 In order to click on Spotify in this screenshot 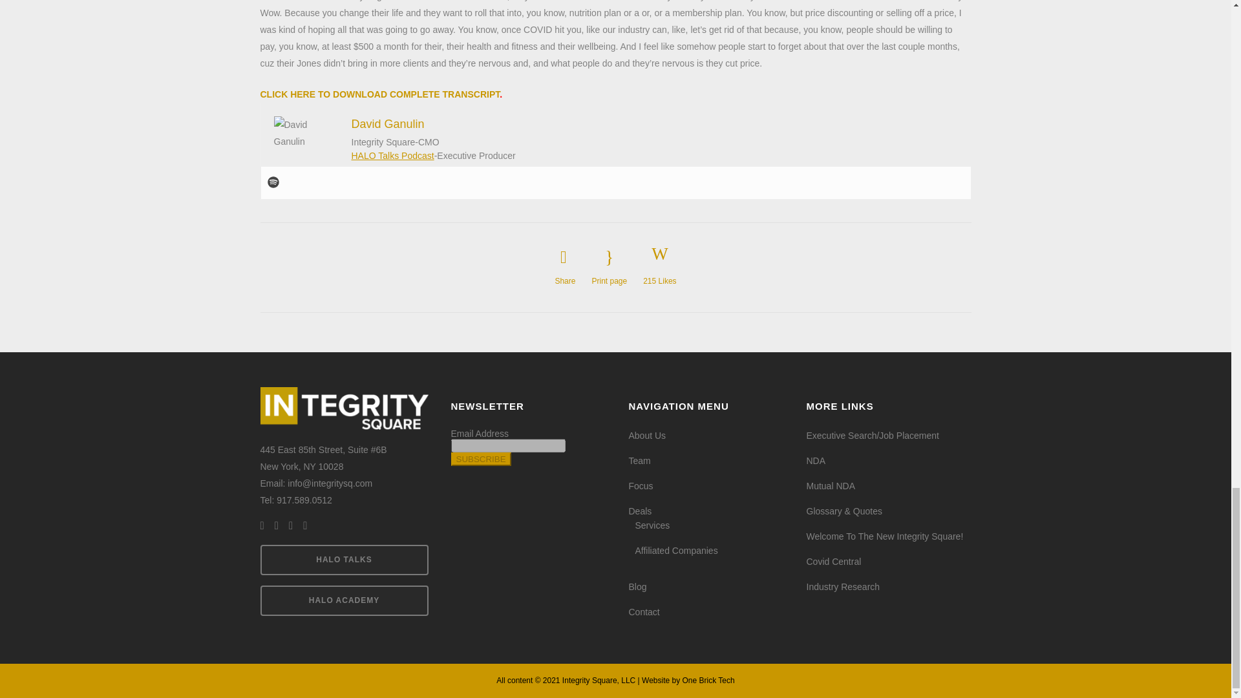, I will do `click(273, 182)`.